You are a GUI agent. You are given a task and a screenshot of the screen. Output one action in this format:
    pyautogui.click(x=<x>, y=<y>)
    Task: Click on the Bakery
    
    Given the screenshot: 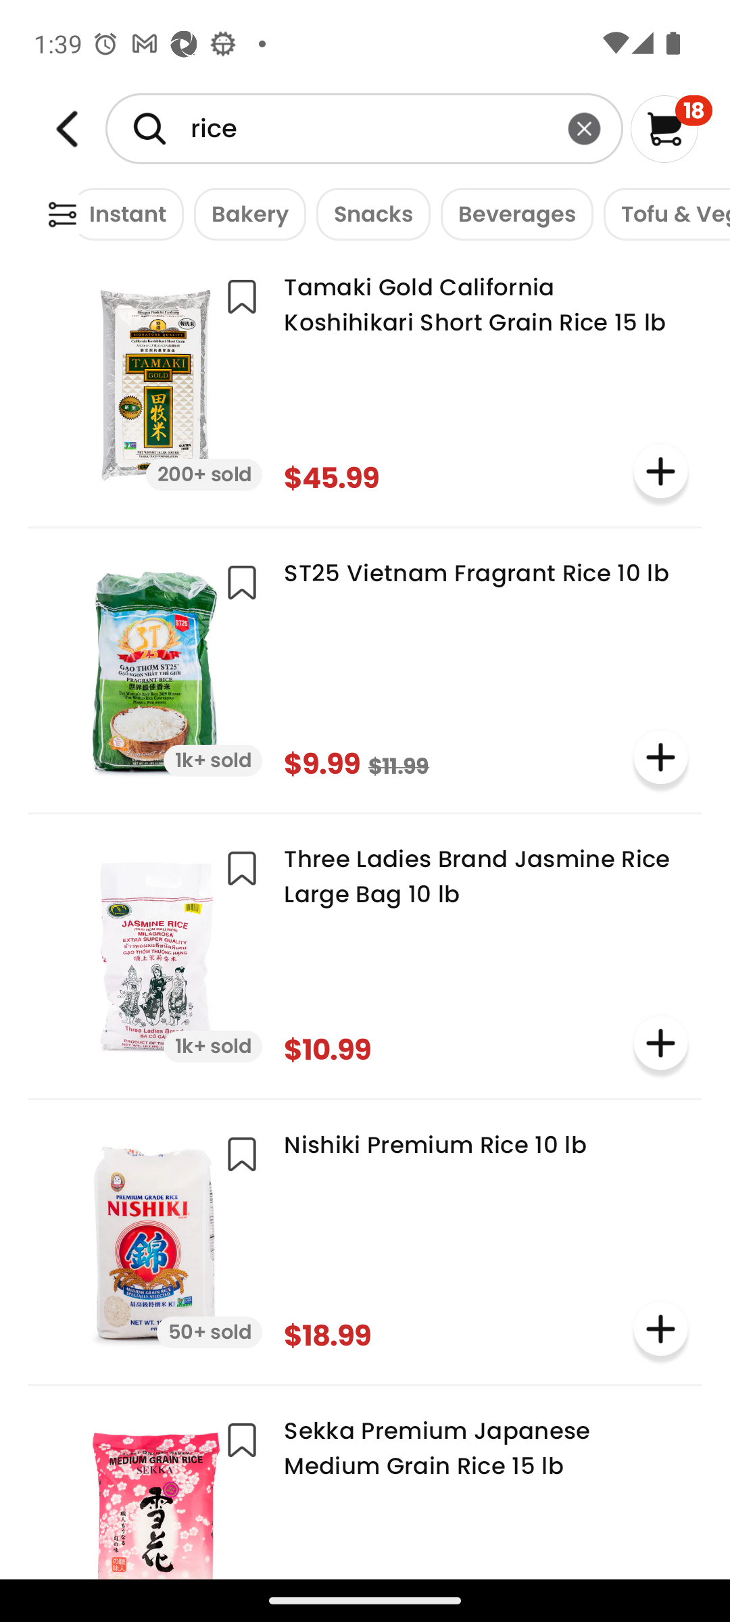 What is the action you would take?
    pyautogui.click(x=245, y=214)
    